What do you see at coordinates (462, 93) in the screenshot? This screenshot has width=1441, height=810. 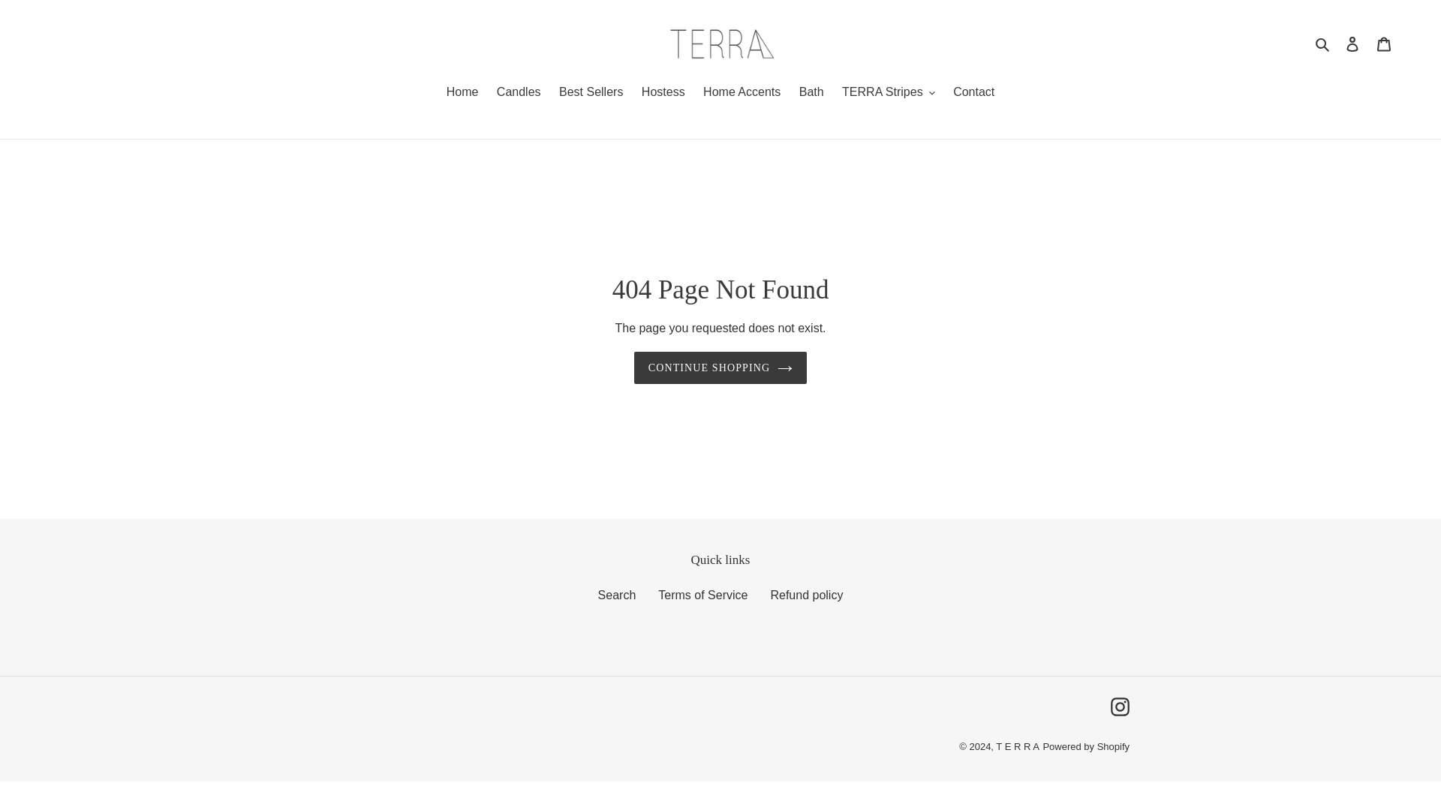 I see `Home` at bounding box center [462, 93].